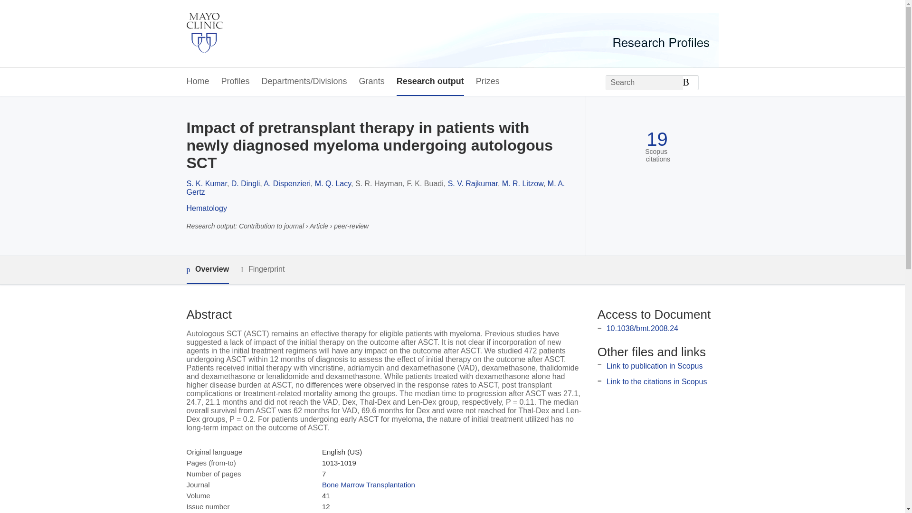 Image resolution: width=912 pixels, height=513 pixels. I want to click on Link to publication in Scopus, so click(655, 366).